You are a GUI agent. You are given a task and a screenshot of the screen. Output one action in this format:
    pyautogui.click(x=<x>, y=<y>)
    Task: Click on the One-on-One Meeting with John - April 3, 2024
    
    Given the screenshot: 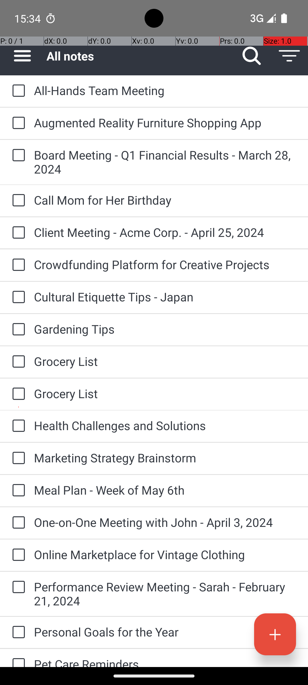 What is the action you would take?
    pyautogui.click(x=165, y=522)
    